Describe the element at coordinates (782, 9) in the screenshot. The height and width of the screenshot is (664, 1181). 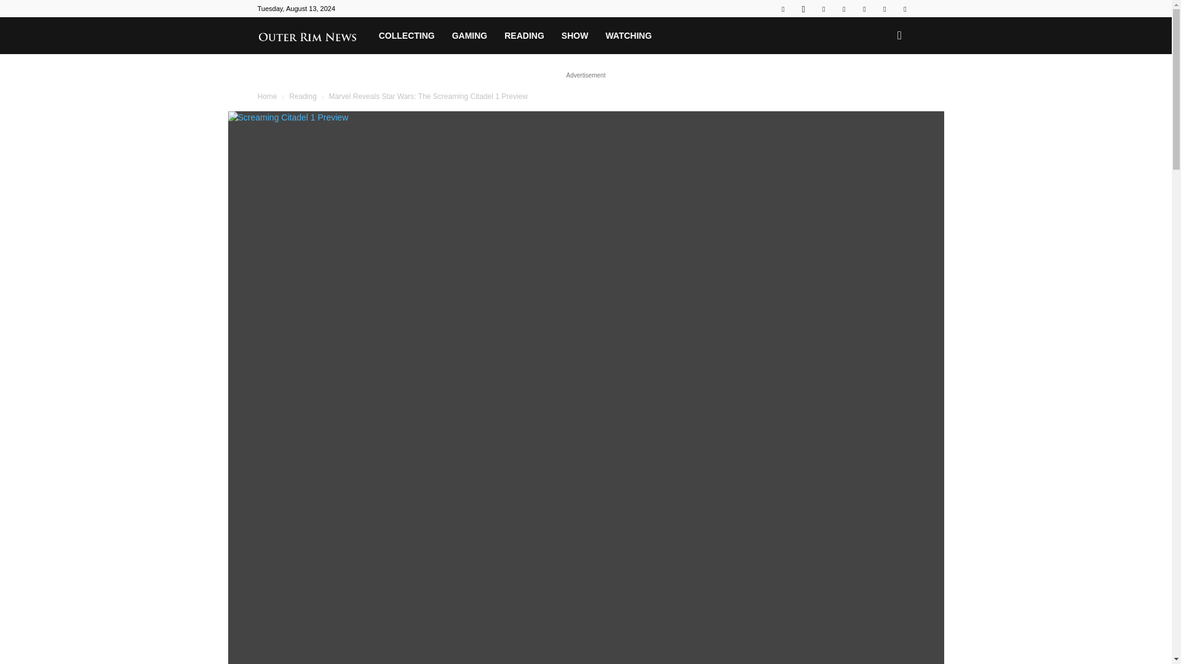
I see `Facebook` at that location.